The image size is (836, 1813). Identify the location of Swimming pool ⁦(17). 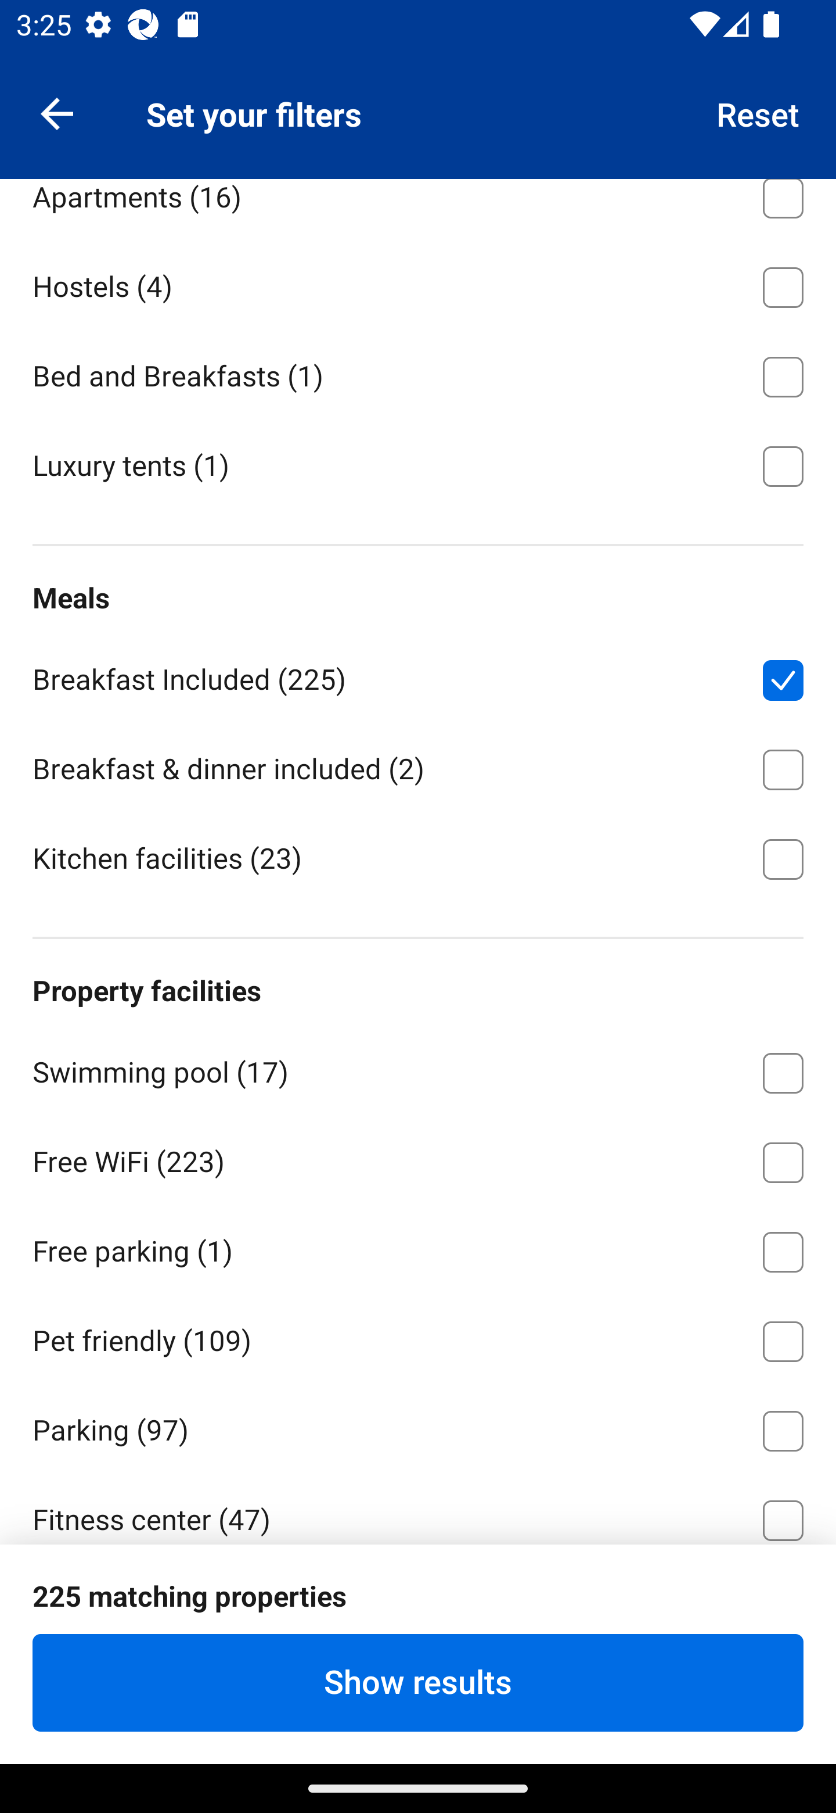
(418, 1068).